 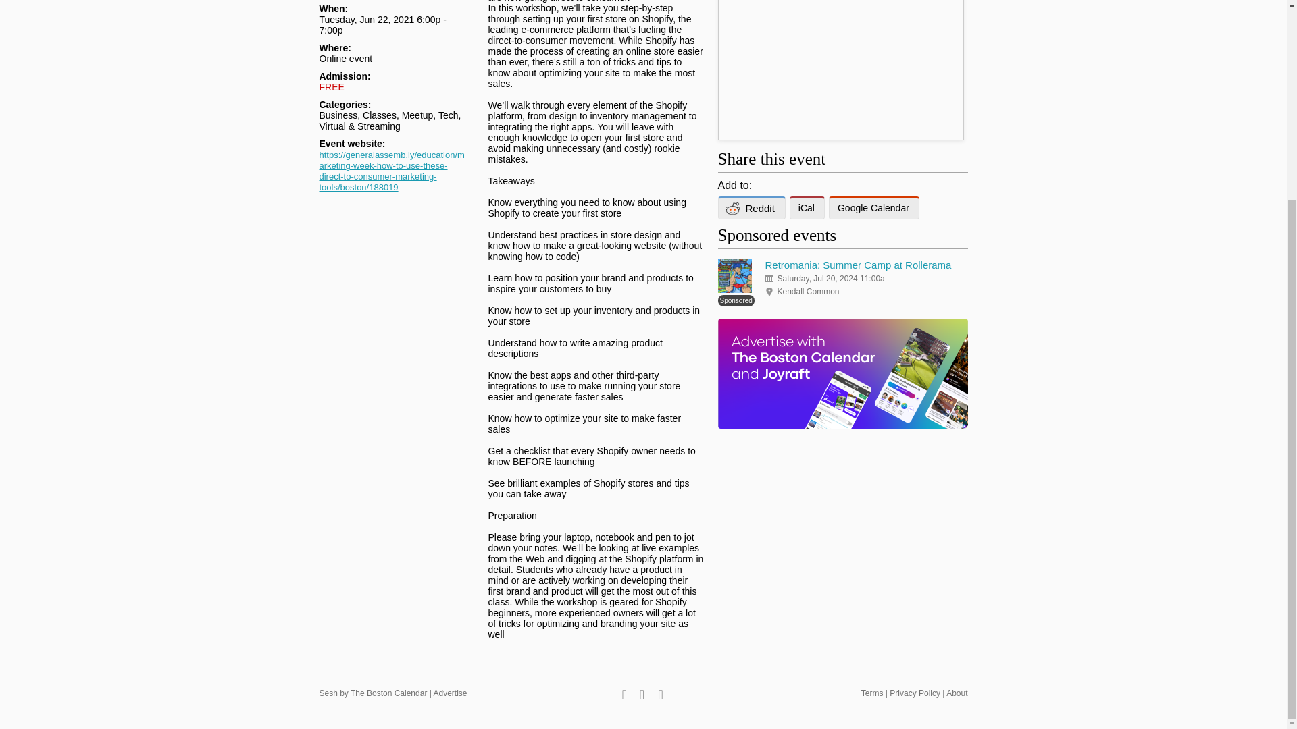 What do you see at coordinates (373, 693) in the screenshot?
I see `Sesh by The Boston Calendar` at bounding box center [373, 693].